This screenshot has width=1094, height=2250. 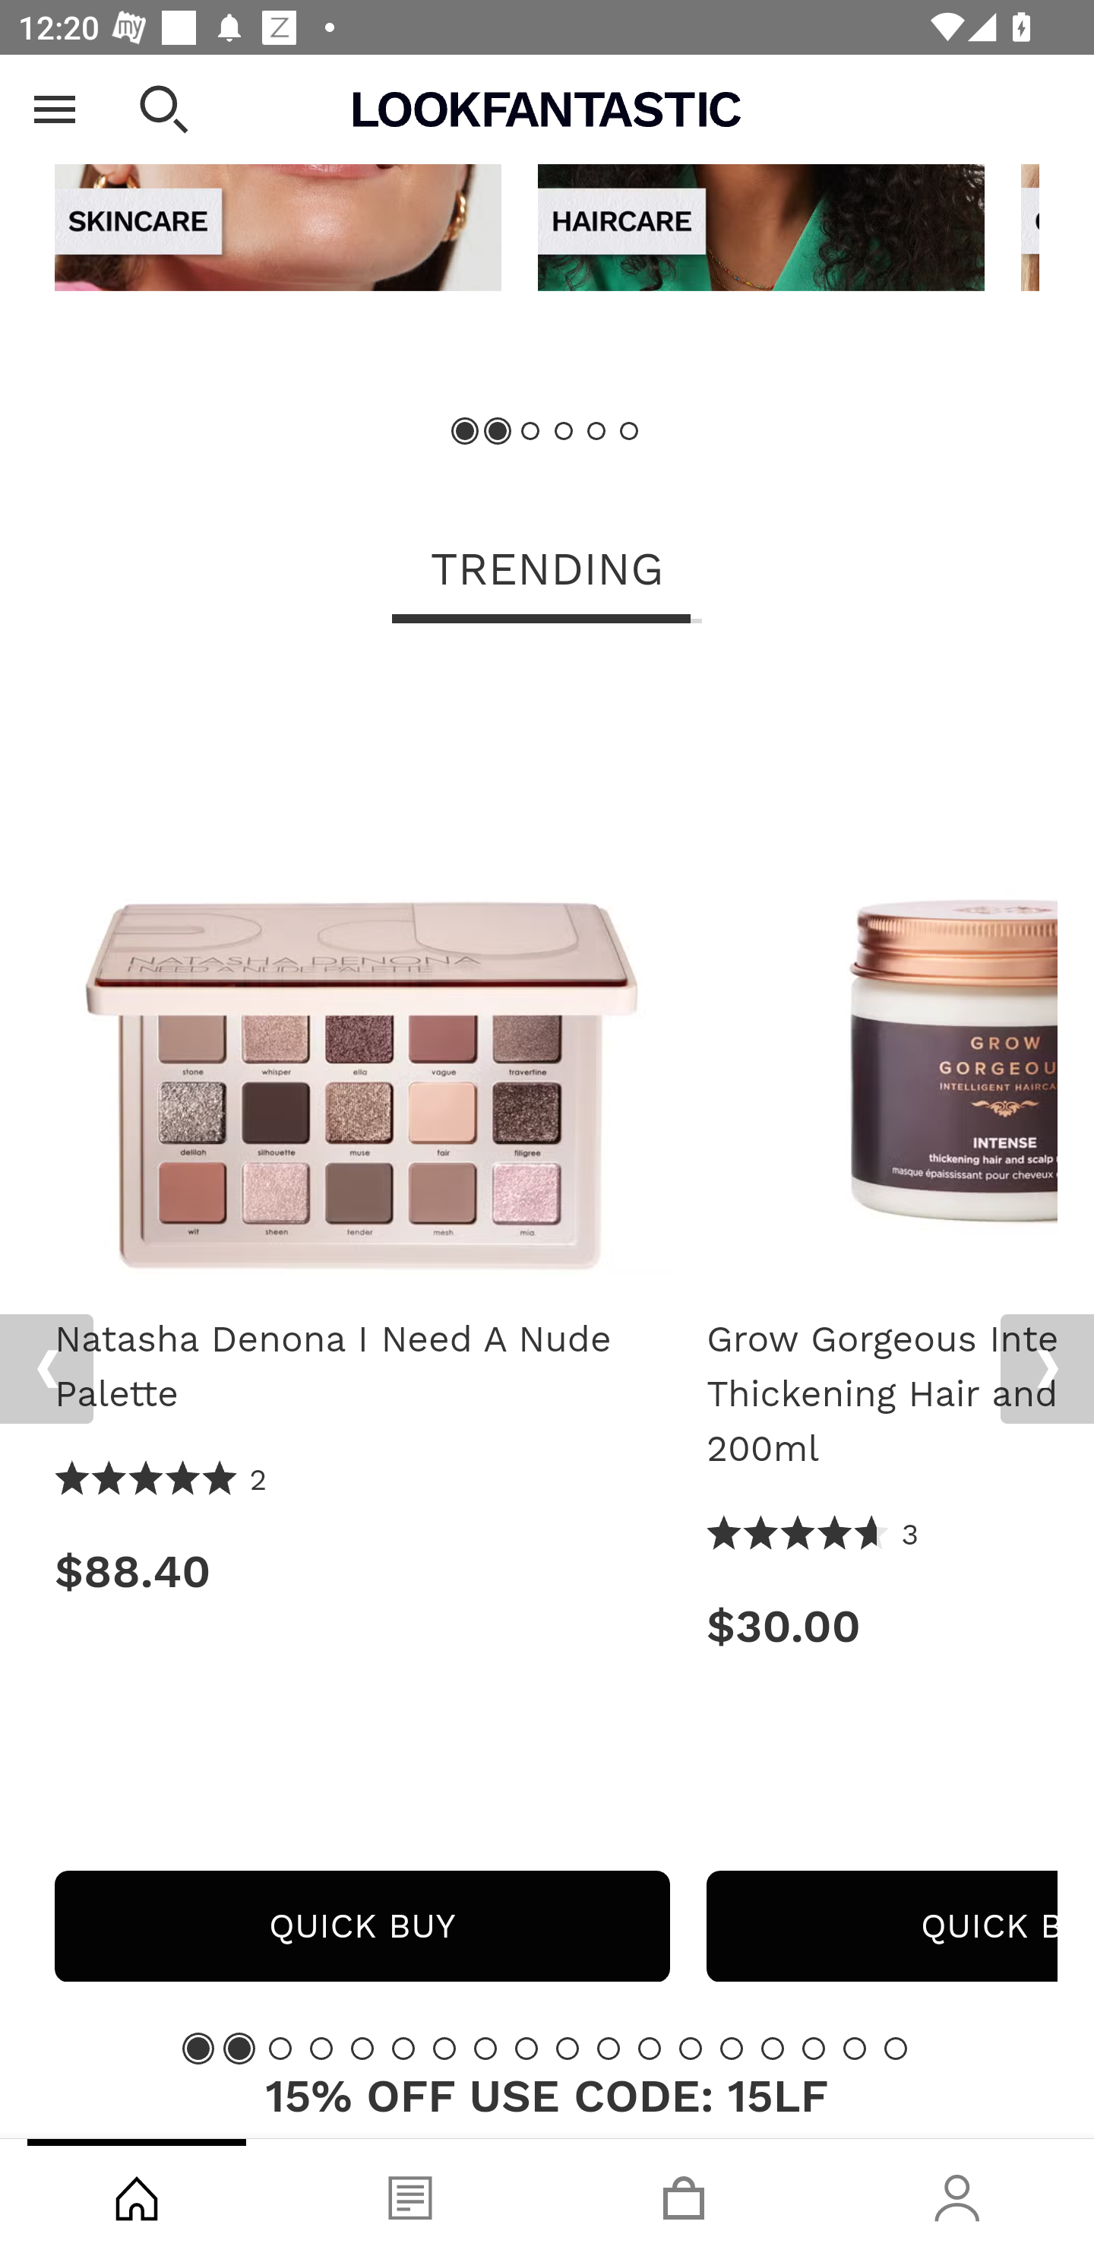 What do you see at coordinates (773, 2048) in the screenshot?
I see `Slide 15` at bounding box center [773, 2048].